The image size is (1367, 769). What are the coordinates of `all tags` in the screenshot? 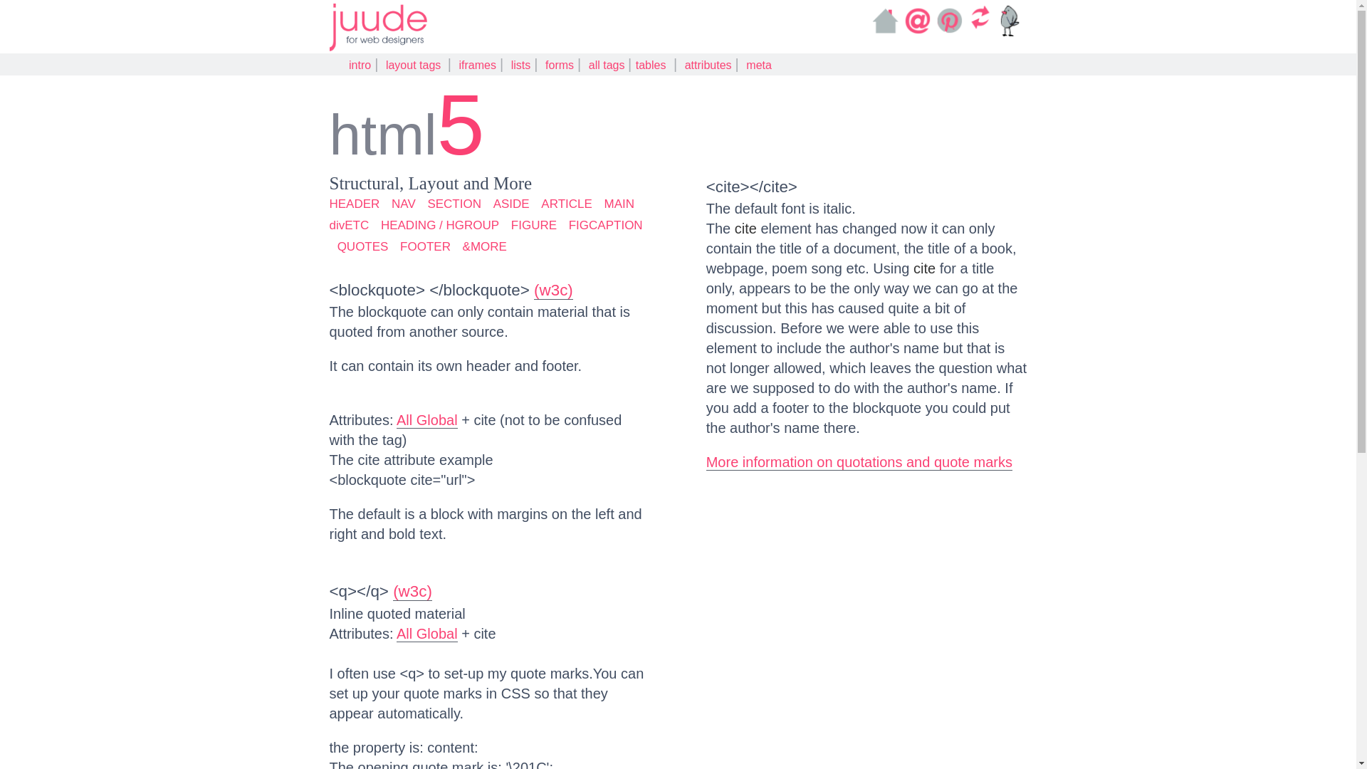 It's located at (608, 66).